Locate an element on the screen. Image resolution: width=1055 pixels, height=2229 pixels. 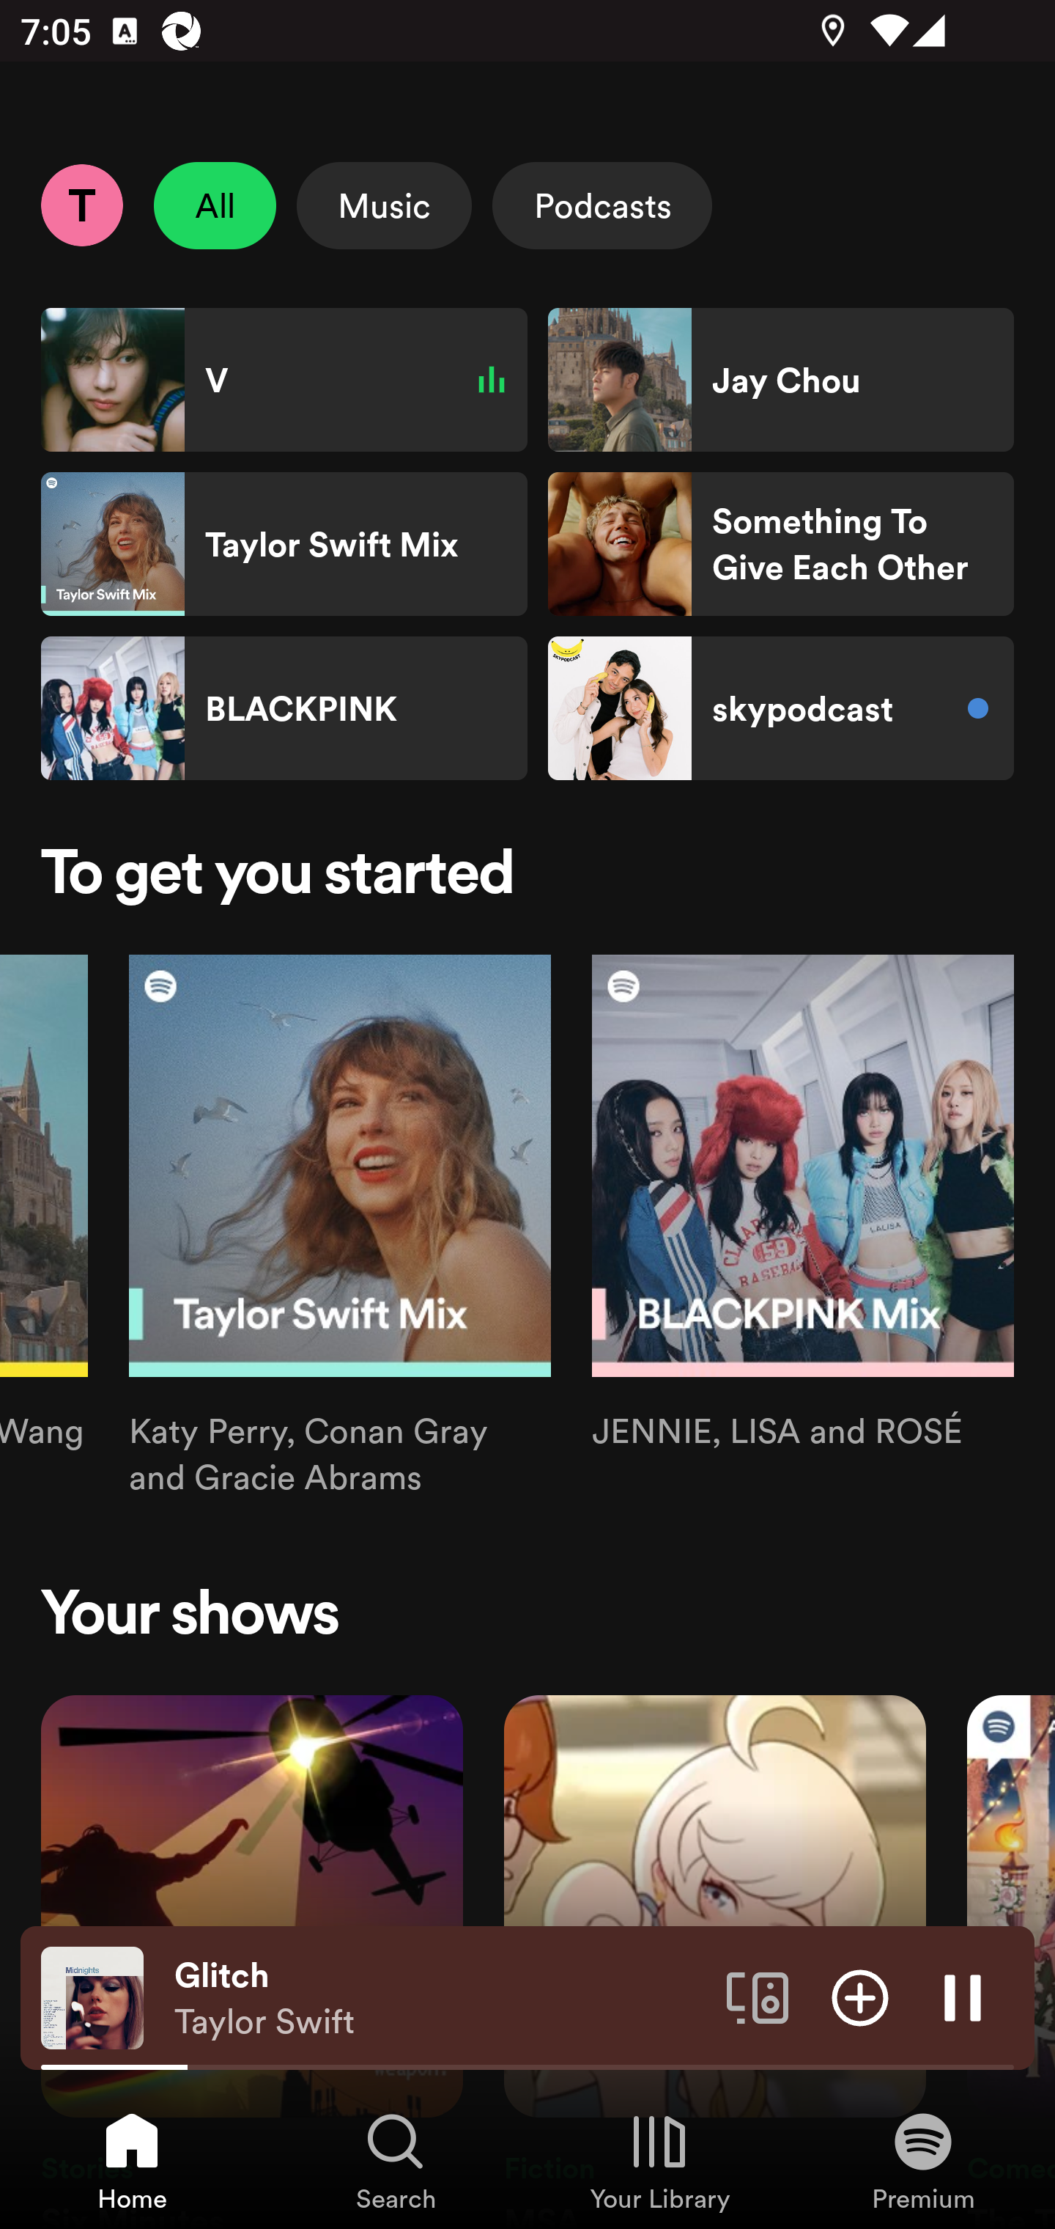
Pause is located at coordinates (963, 1997).